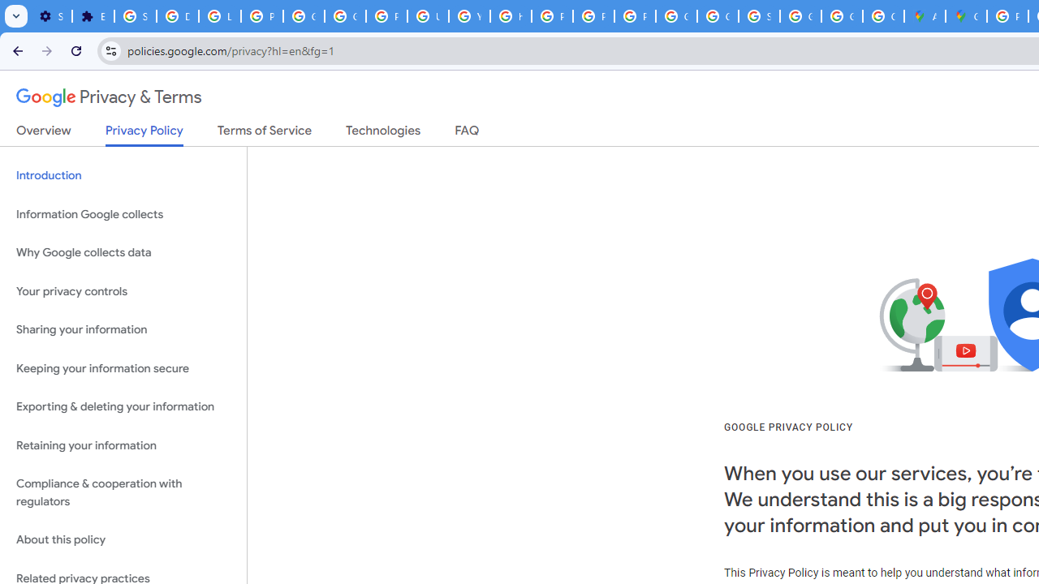 Image resolution: width=1039 pixels, height=584 pixels. I want to click on Google Account Help, so click(344, 16).